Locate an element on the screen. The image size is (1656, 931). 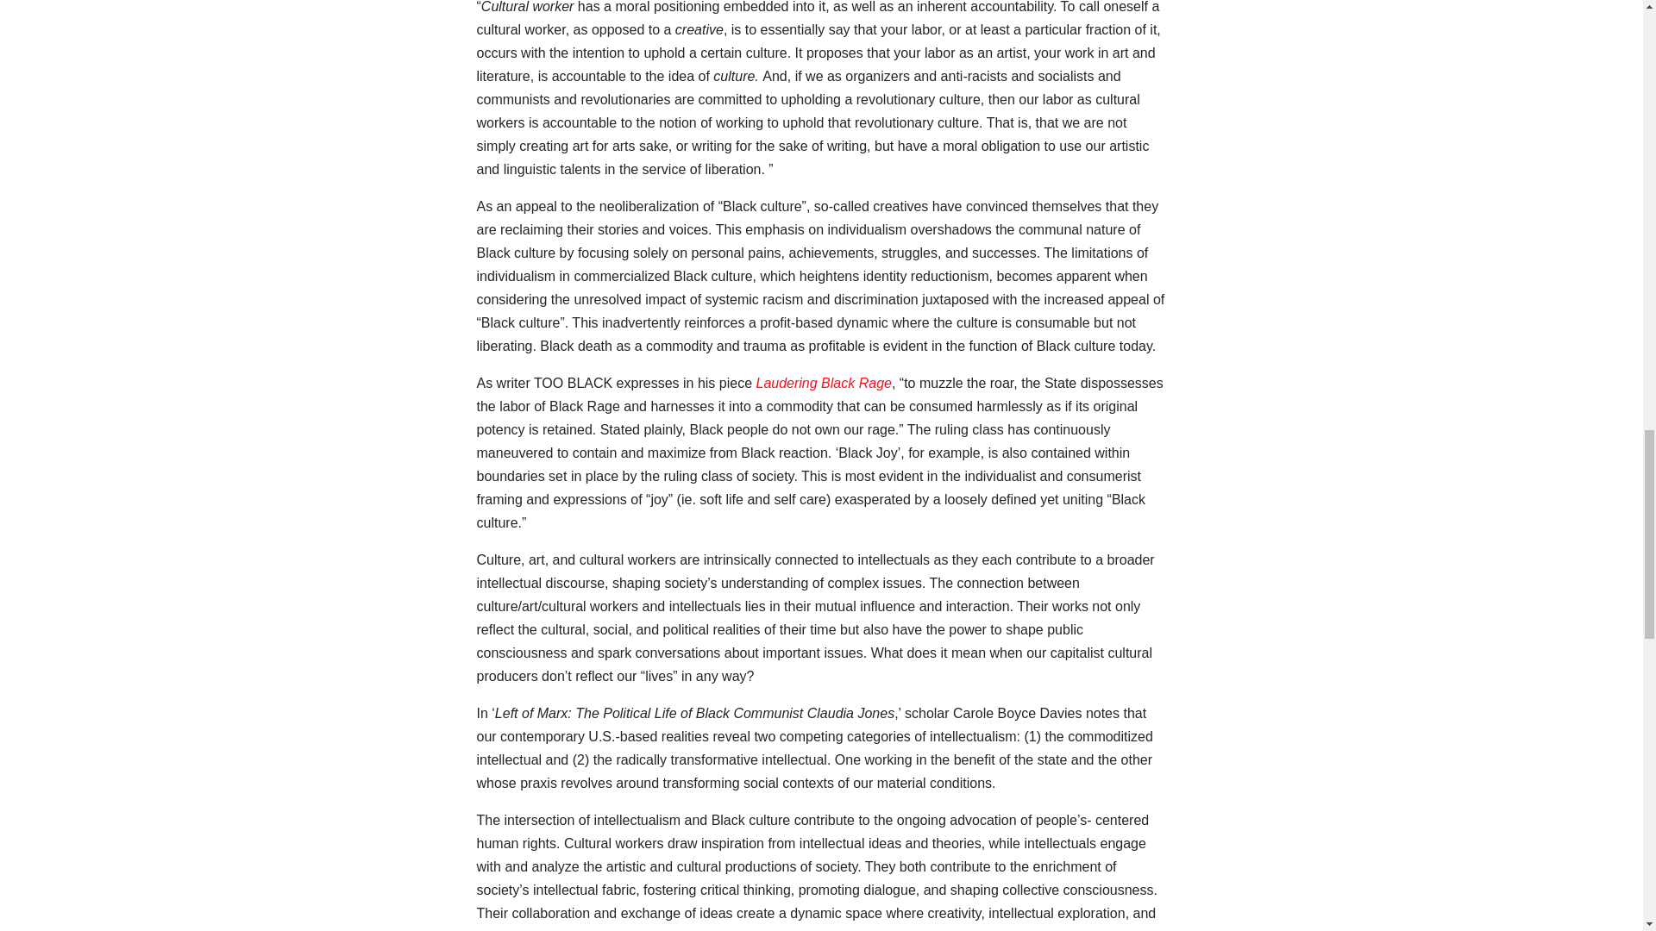
Laudering Black Rage is located at coordinates (823, 383).